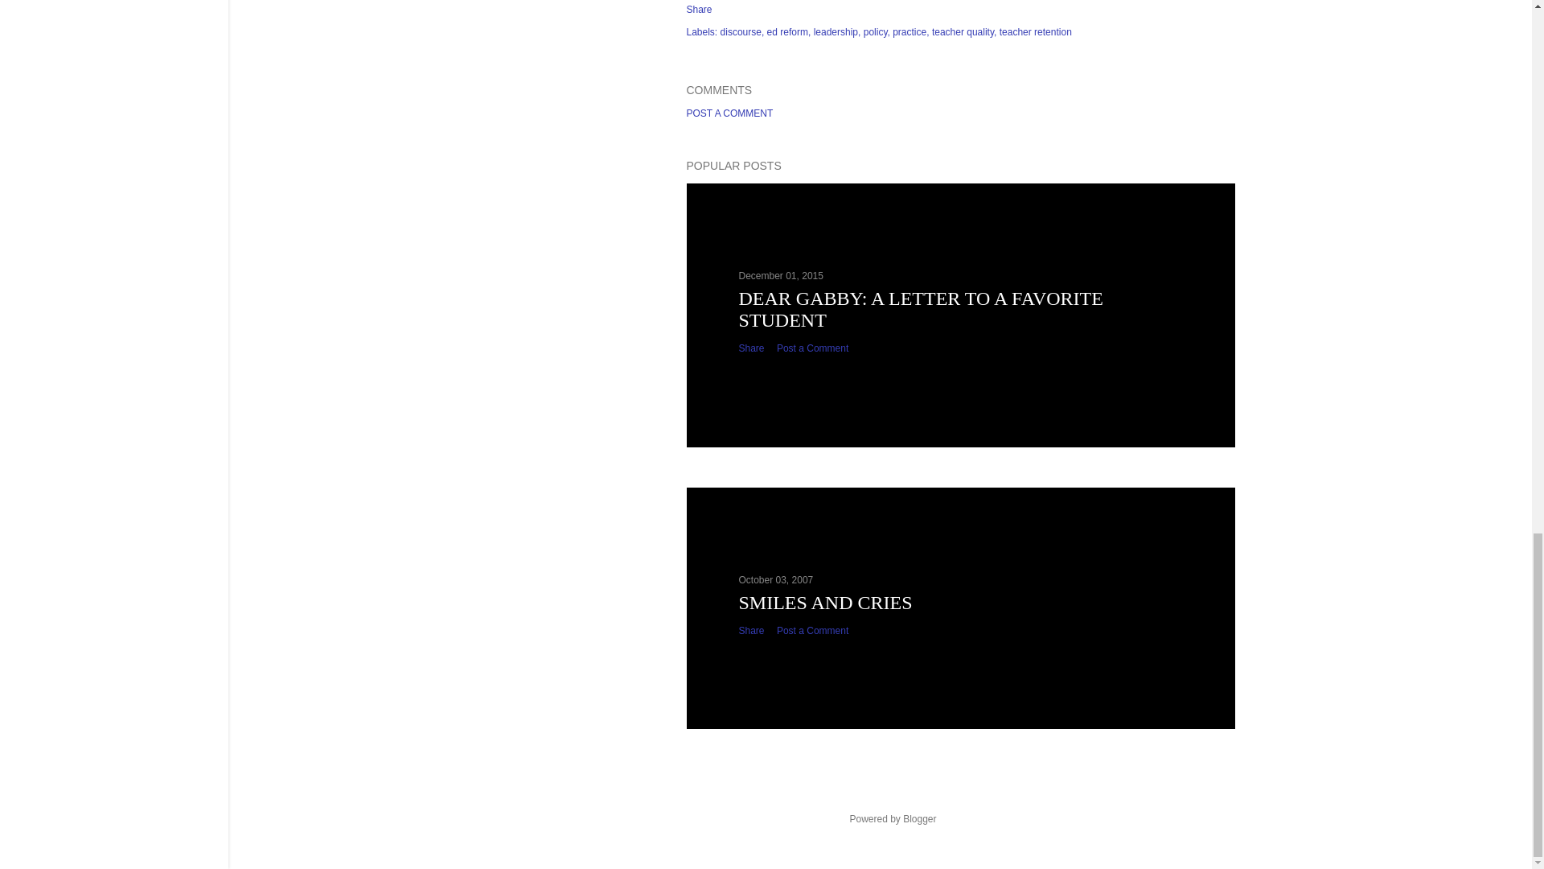  What do you see at coordinates (775, 579) in the screenshot?
I see `October 03, 2007` at bounding box center [775, 579].